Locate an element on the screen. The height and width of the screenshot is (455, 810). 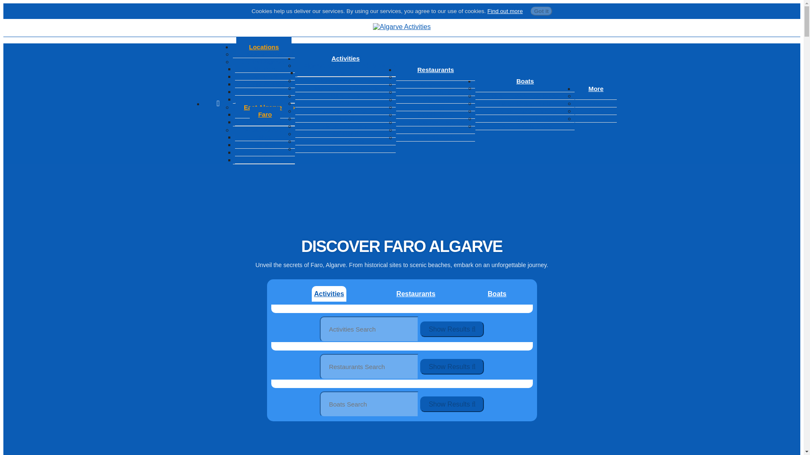
Golf is located at coordinates (345, 103).